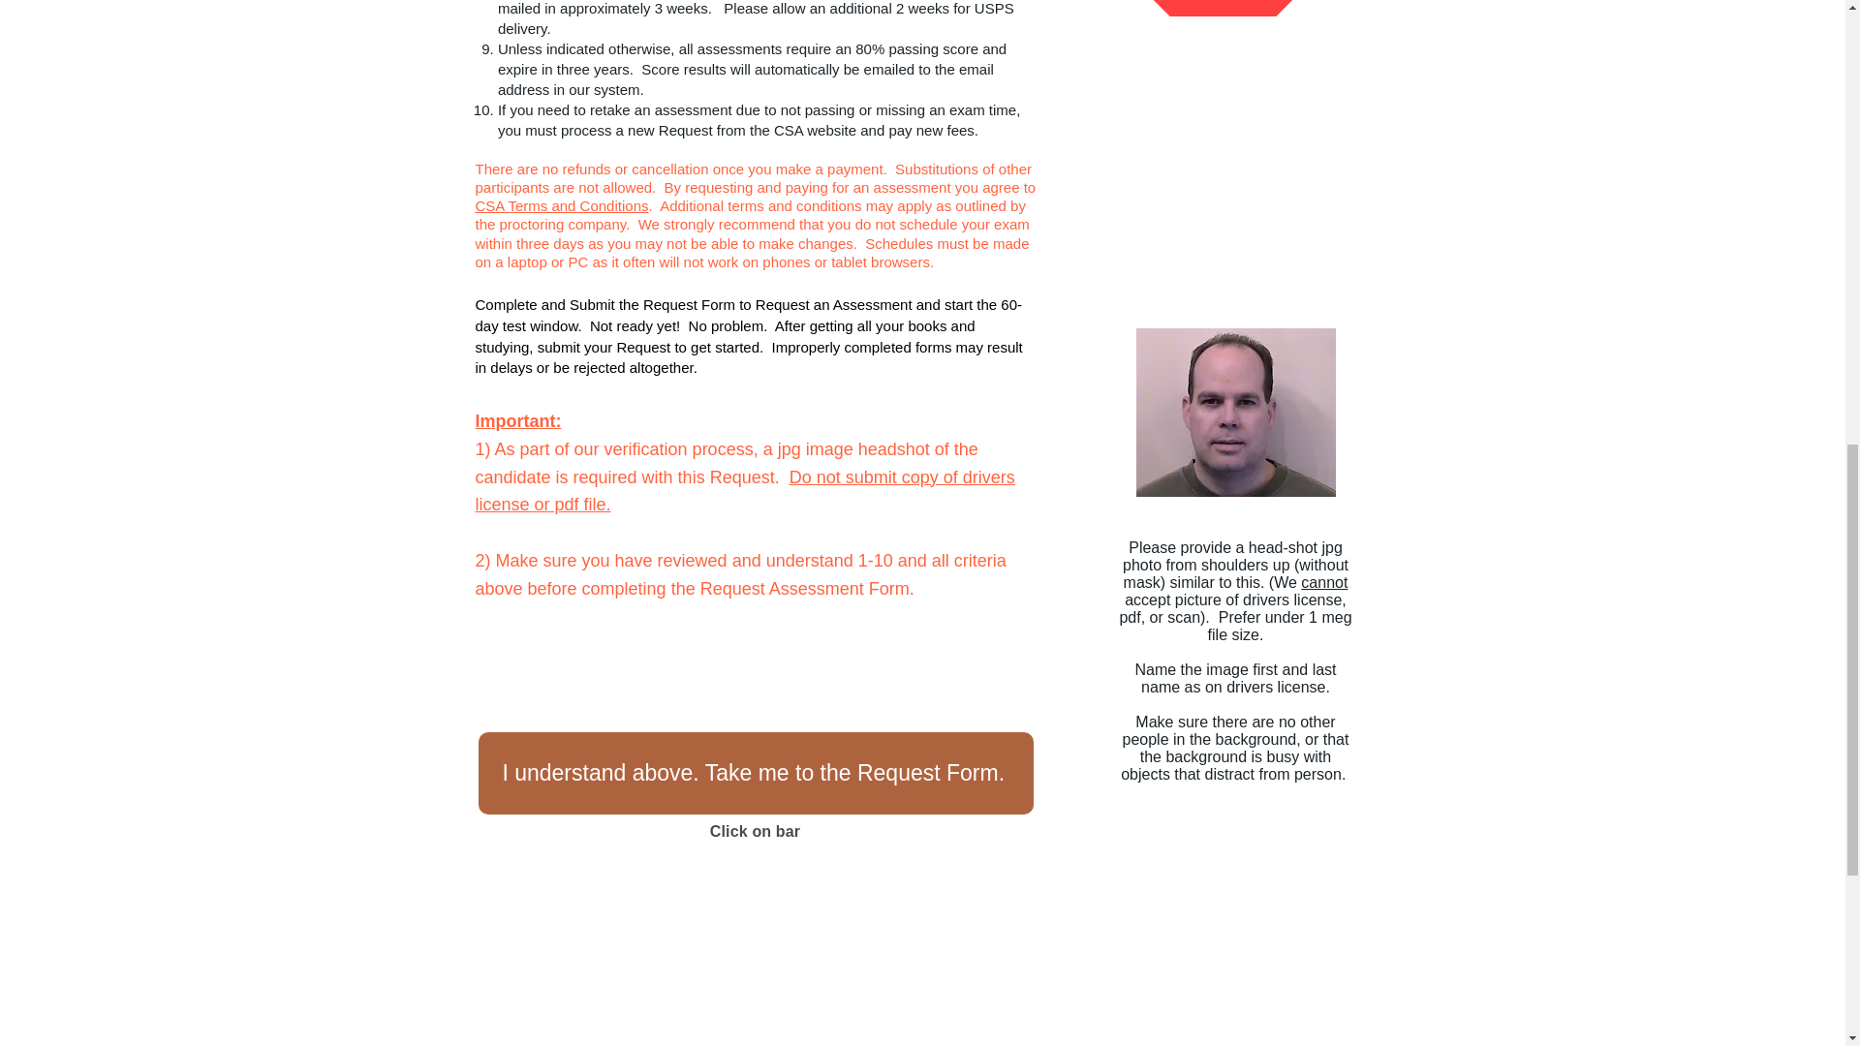  Describe the element at coordinates (756, 773) in the screenshot. I see `I understand above. Take me to the Request Form.` at that location.